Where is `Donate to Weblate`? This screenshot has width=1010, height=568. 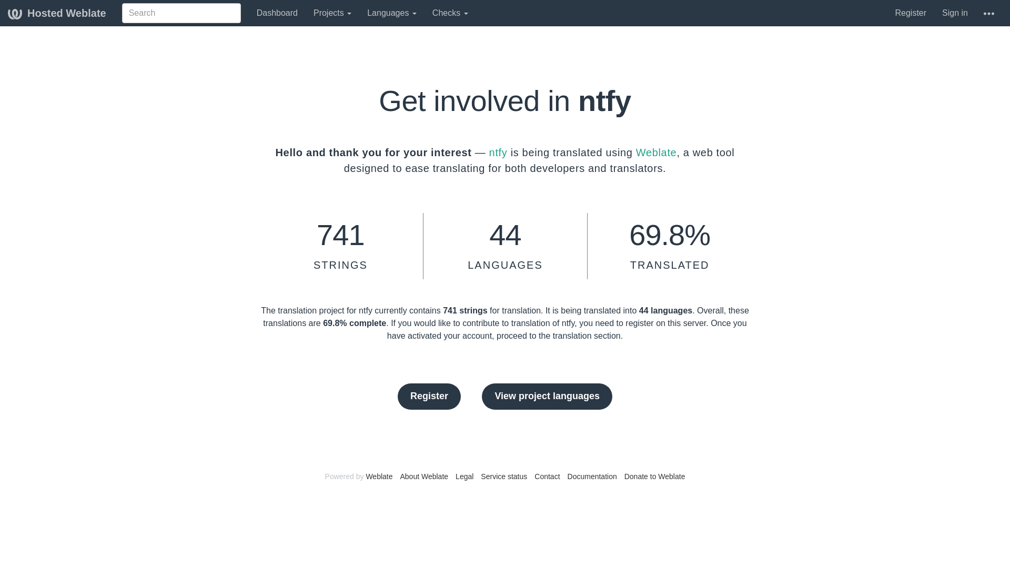 Donate to Weblate is located at coordinates (654, 476).